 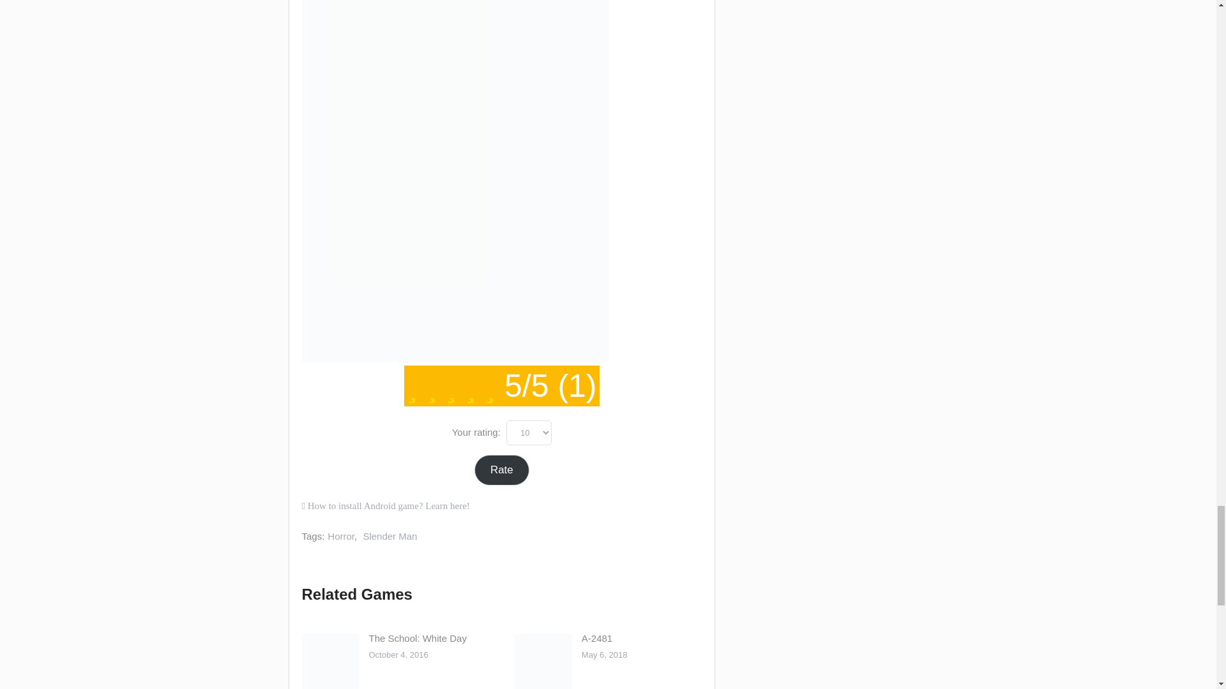 What do you see at coordinates (418, 638) in the screenshot?
I see `The School: White Day` at bounding box center [418, 638].